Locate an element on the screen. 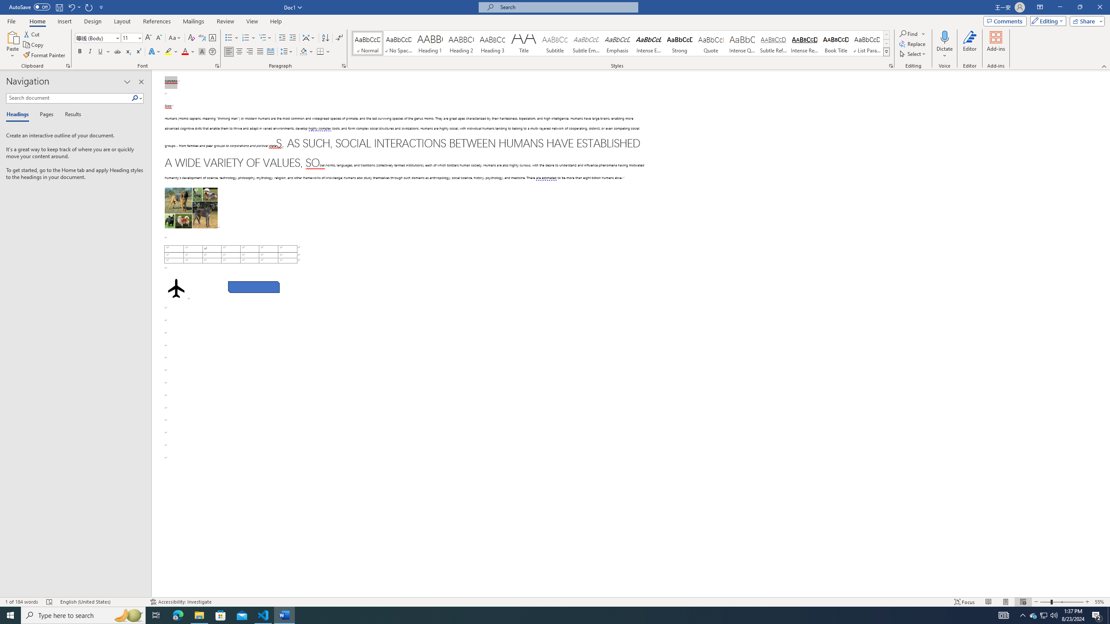 This screenshot has height=624, width=1110. Customize Quick Access Toolbar is located at coordinates (101, 7).